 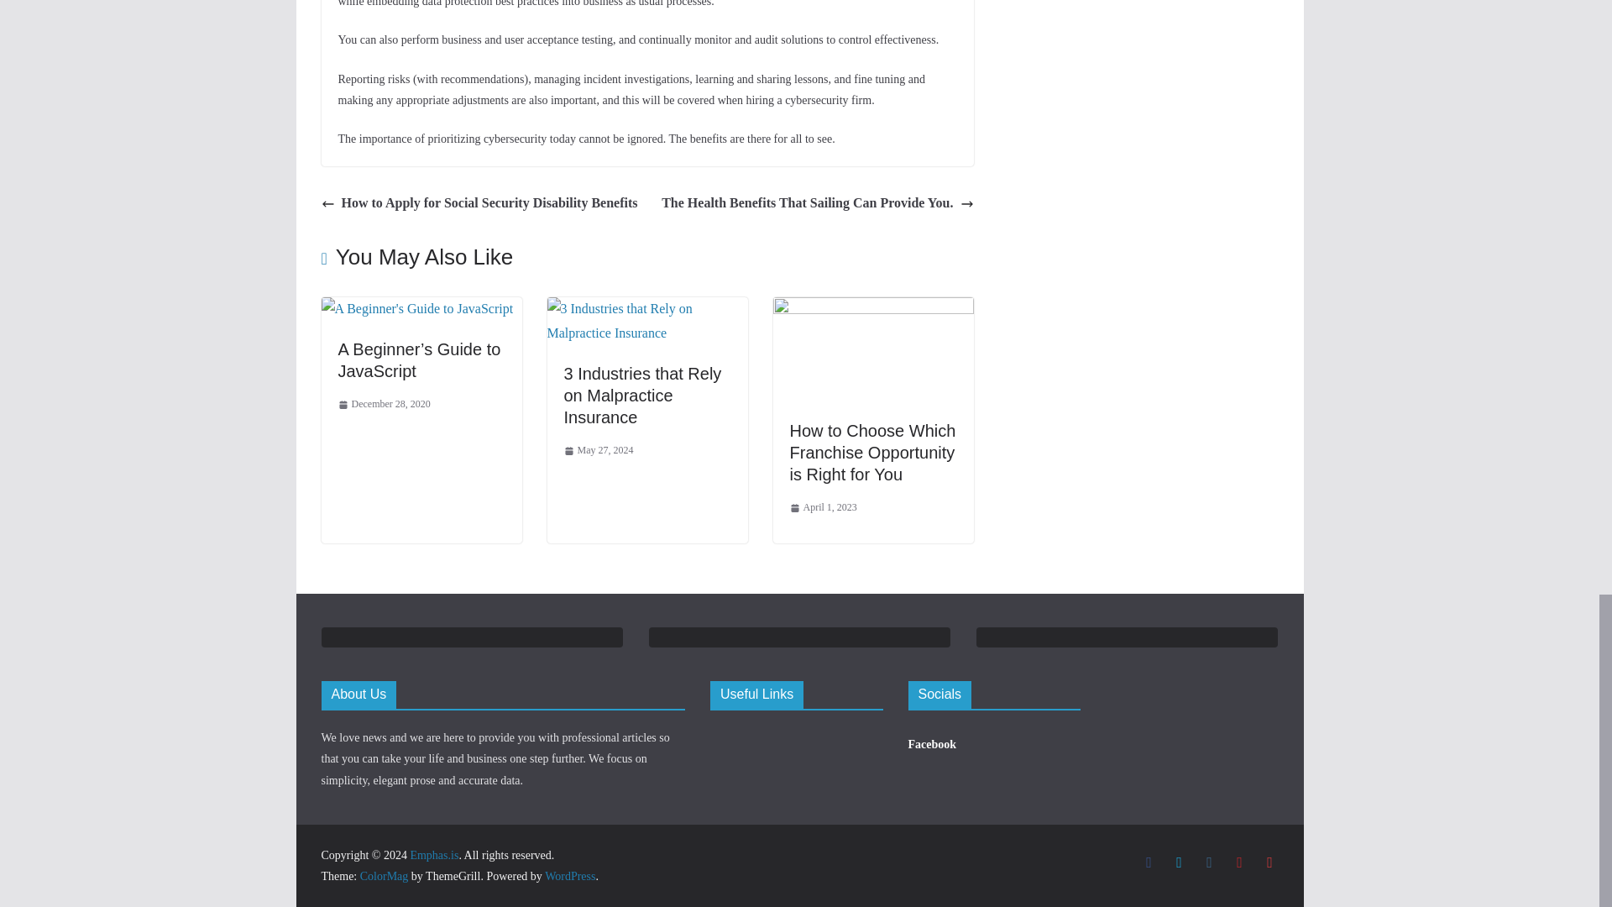 What do you see at coordinates (479, 203) in the screenshot?
I see `How to Apply for Social Security Disability Benefits` at bounding box center [479, 203].